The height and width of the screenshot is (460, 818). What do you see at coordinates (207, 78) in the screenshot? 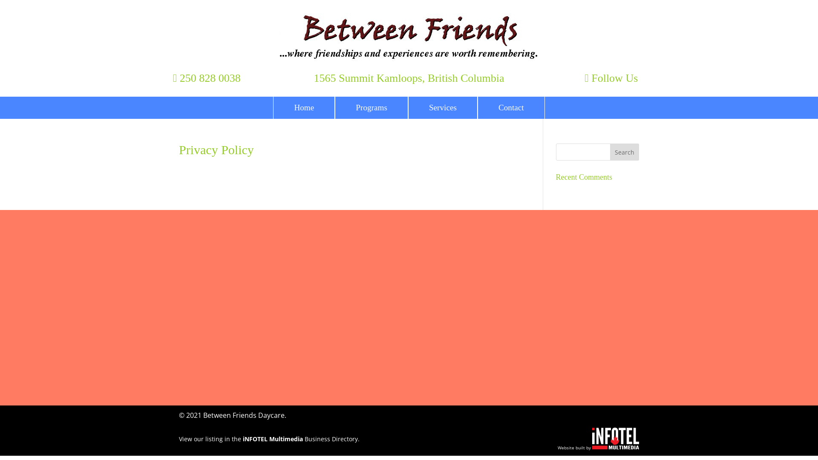
I see `250 828 0038` at bounding box center [207, 78].